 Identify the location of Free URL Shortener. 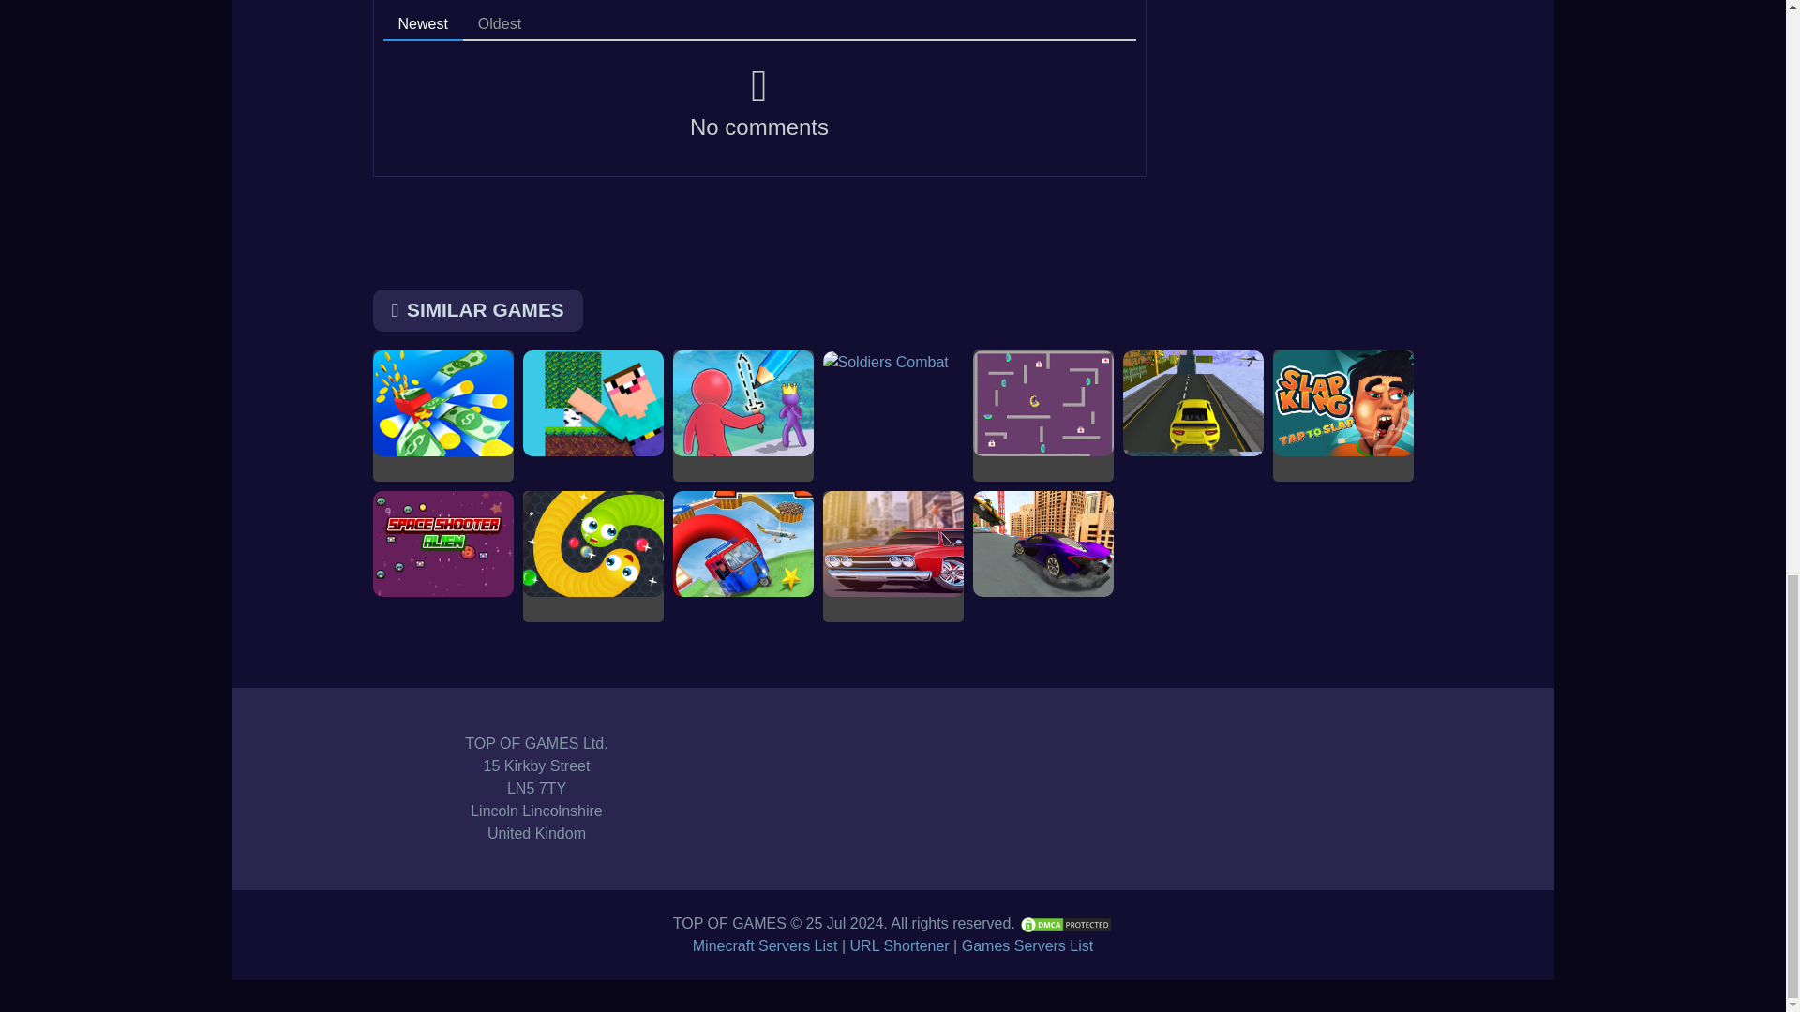
(900, 946).